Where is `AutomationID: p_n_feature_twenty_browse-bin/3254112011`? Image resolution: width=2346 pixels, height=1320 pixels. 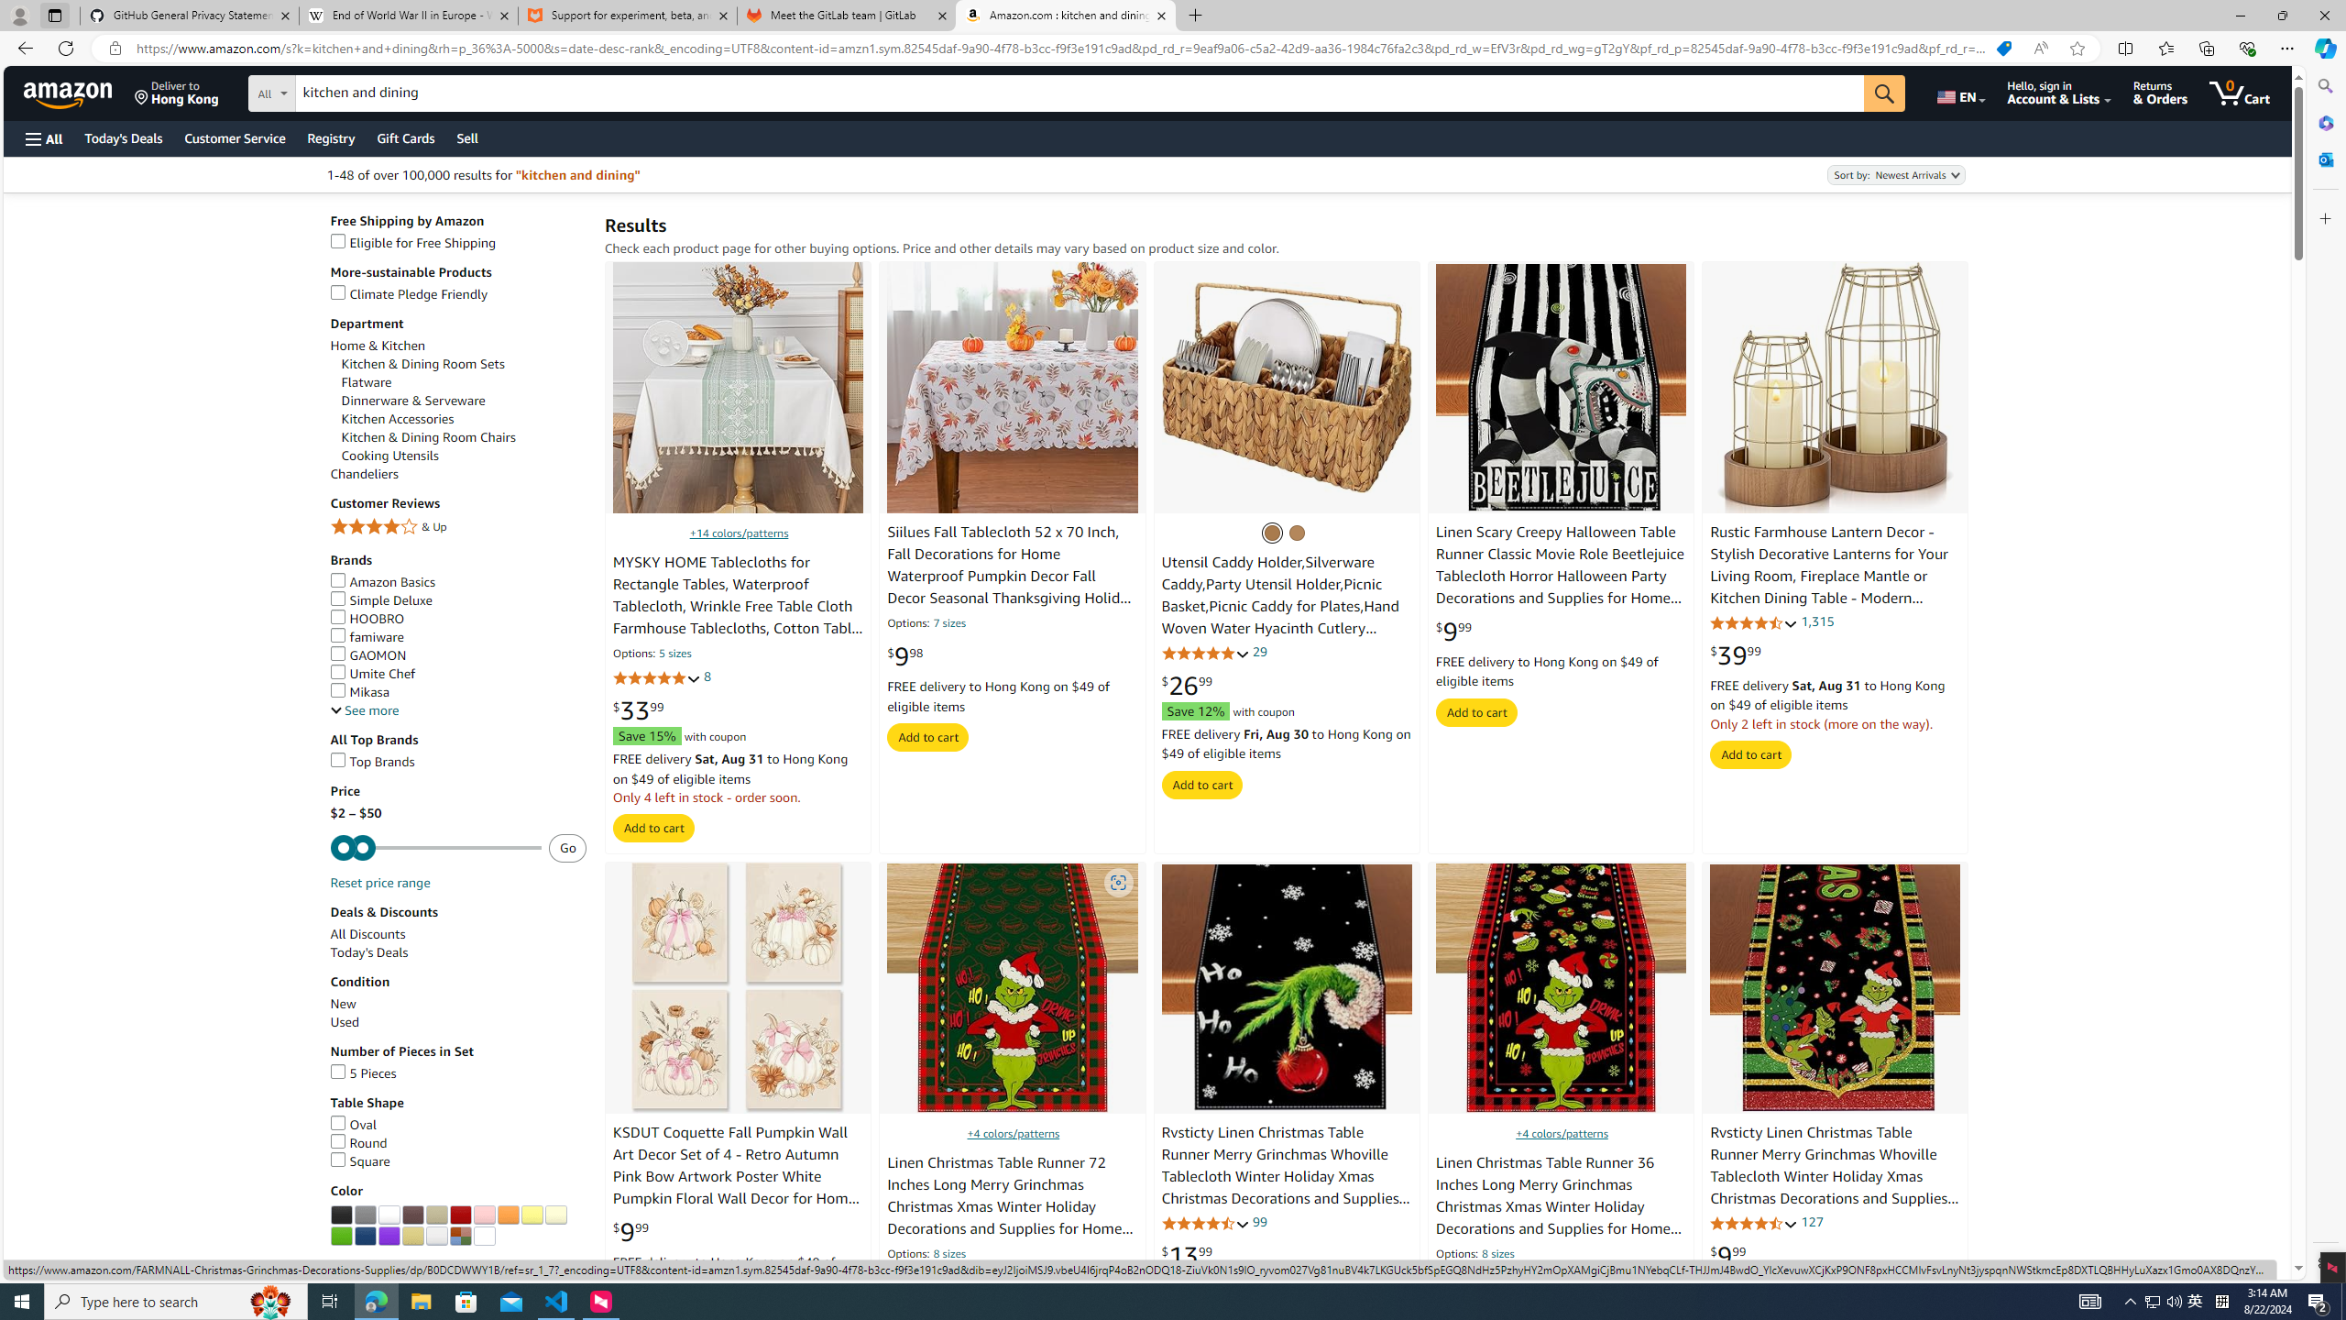
AutomationID: p_n_feature_twenty_browse-bin/3254112011 is located at coordinates (436, 1236).